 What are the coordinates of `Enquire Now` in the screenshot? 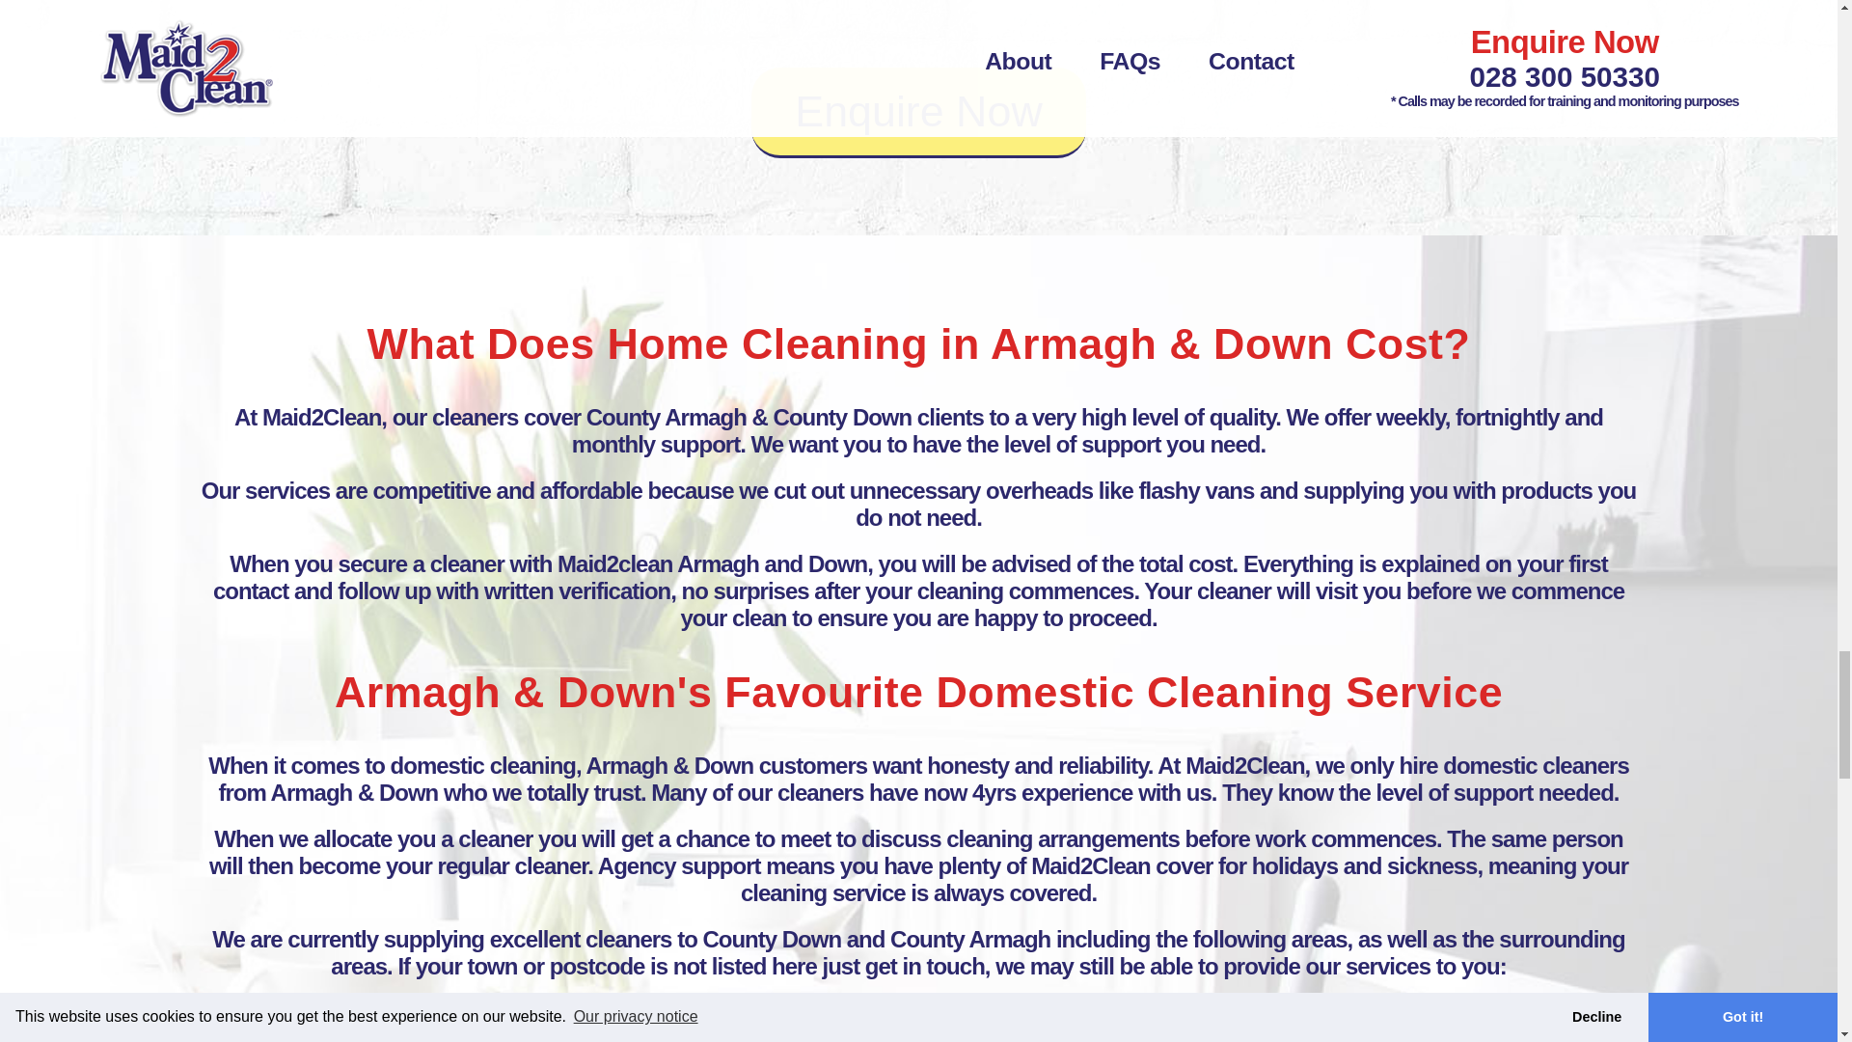 It's located at (918, 113).